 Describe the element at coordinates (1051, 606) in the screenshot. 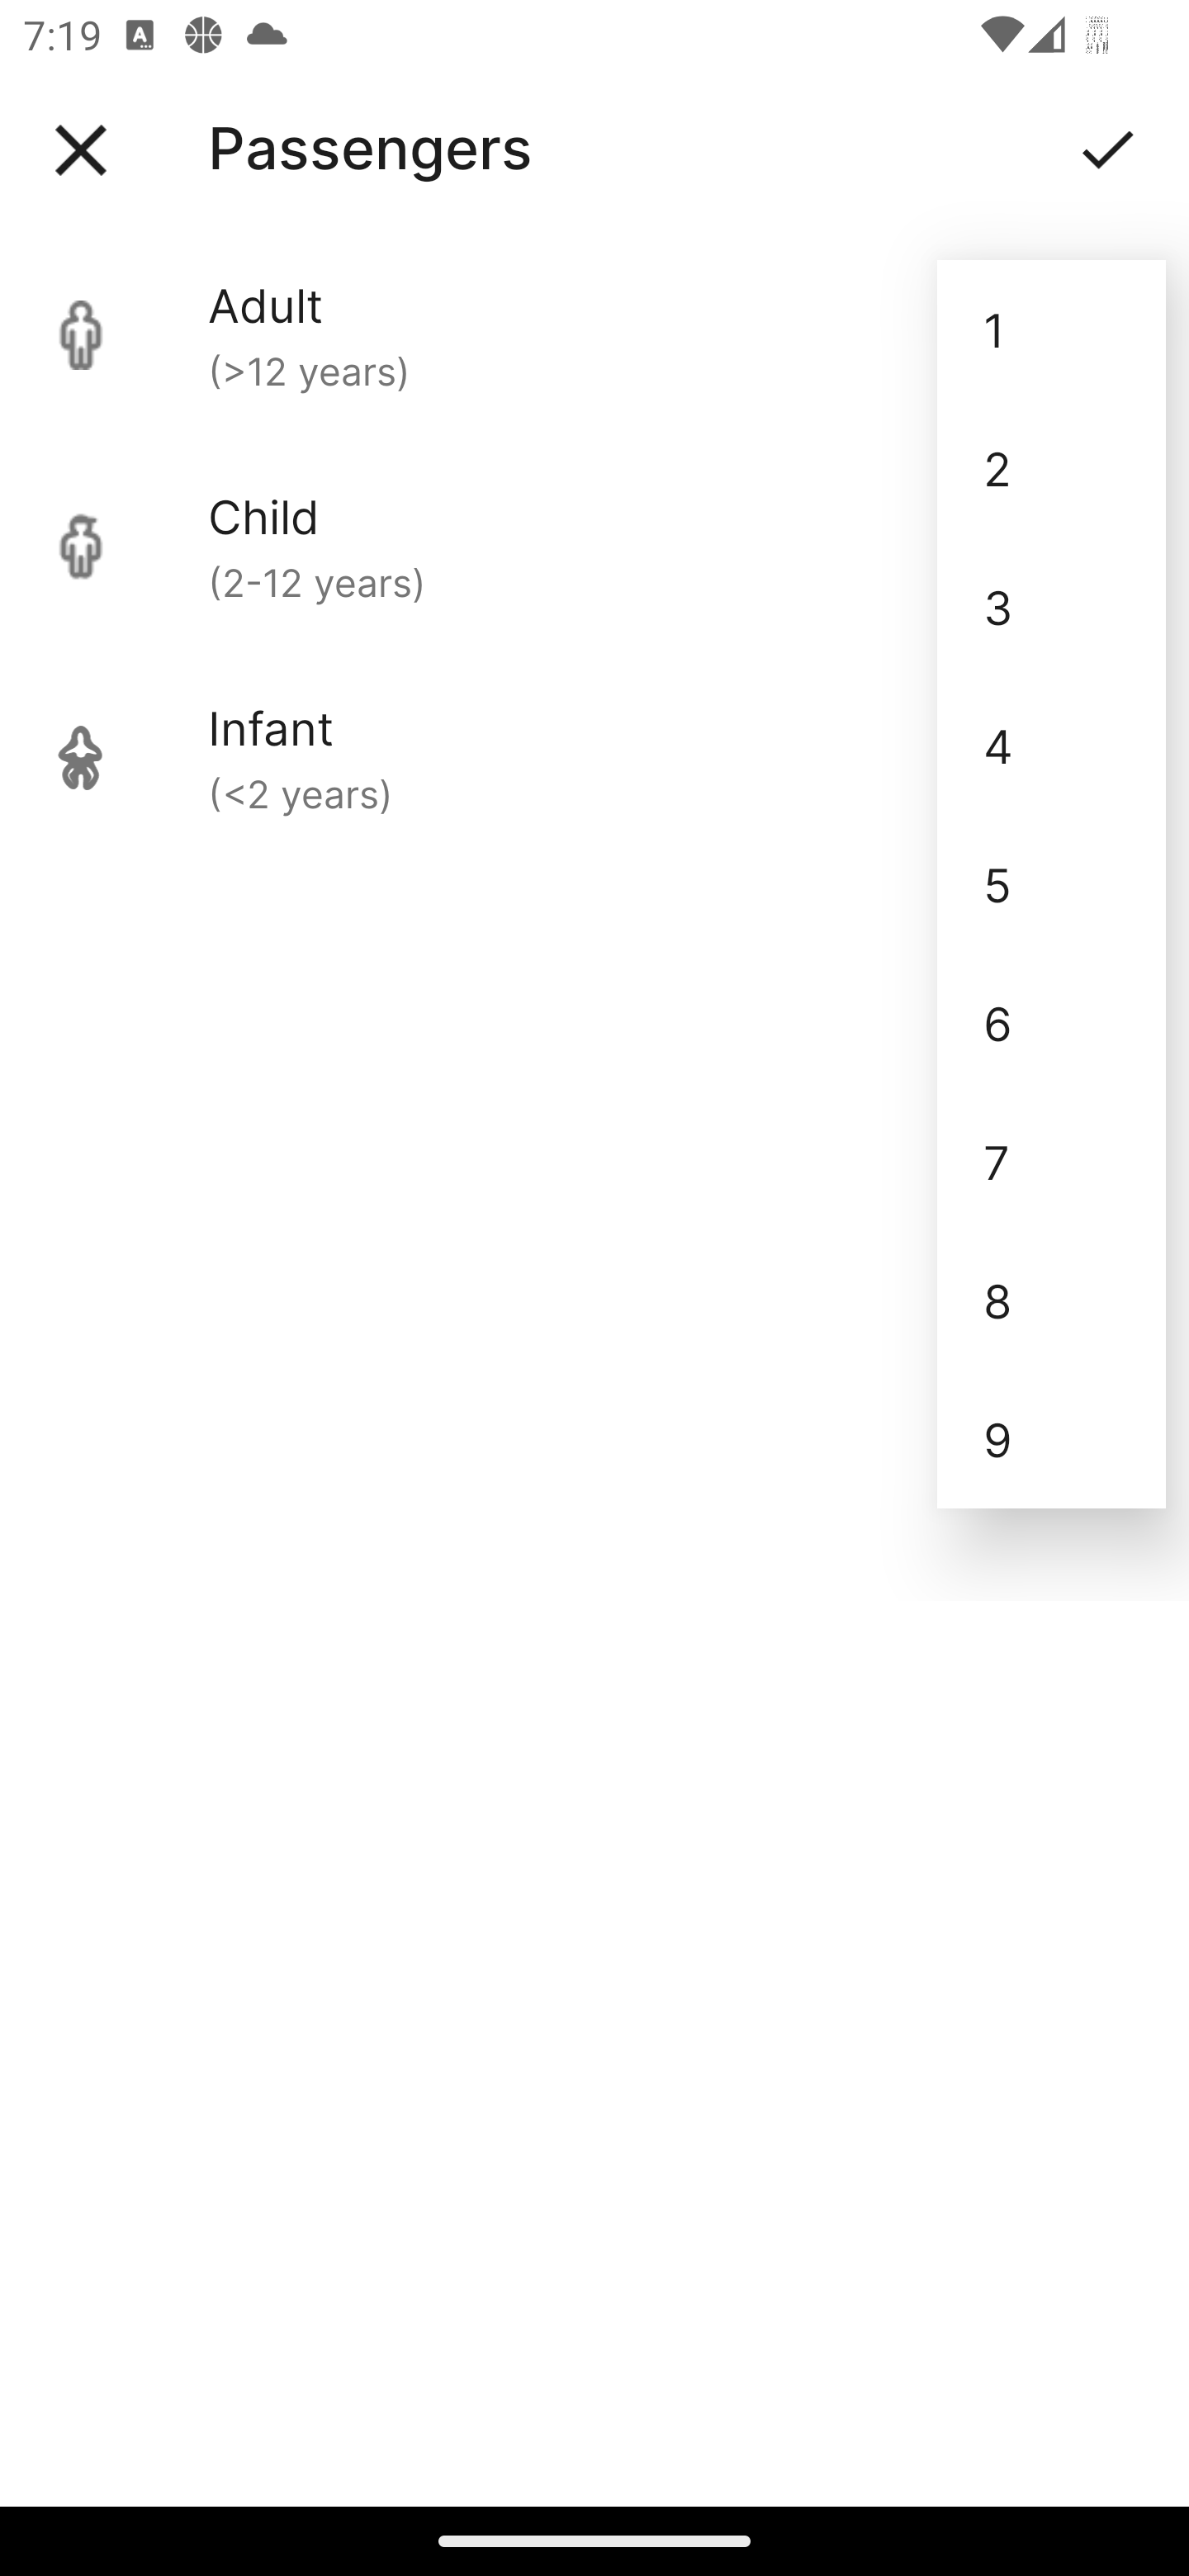

I see `3` at that location.